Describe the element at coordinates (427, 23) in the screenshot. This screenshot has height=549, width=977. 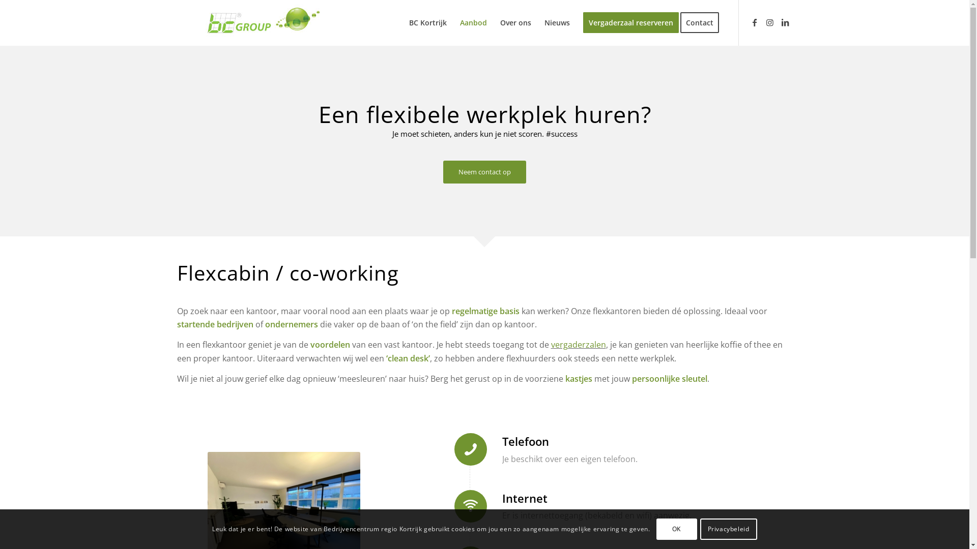
I see `BC Kortrijk` at that location.